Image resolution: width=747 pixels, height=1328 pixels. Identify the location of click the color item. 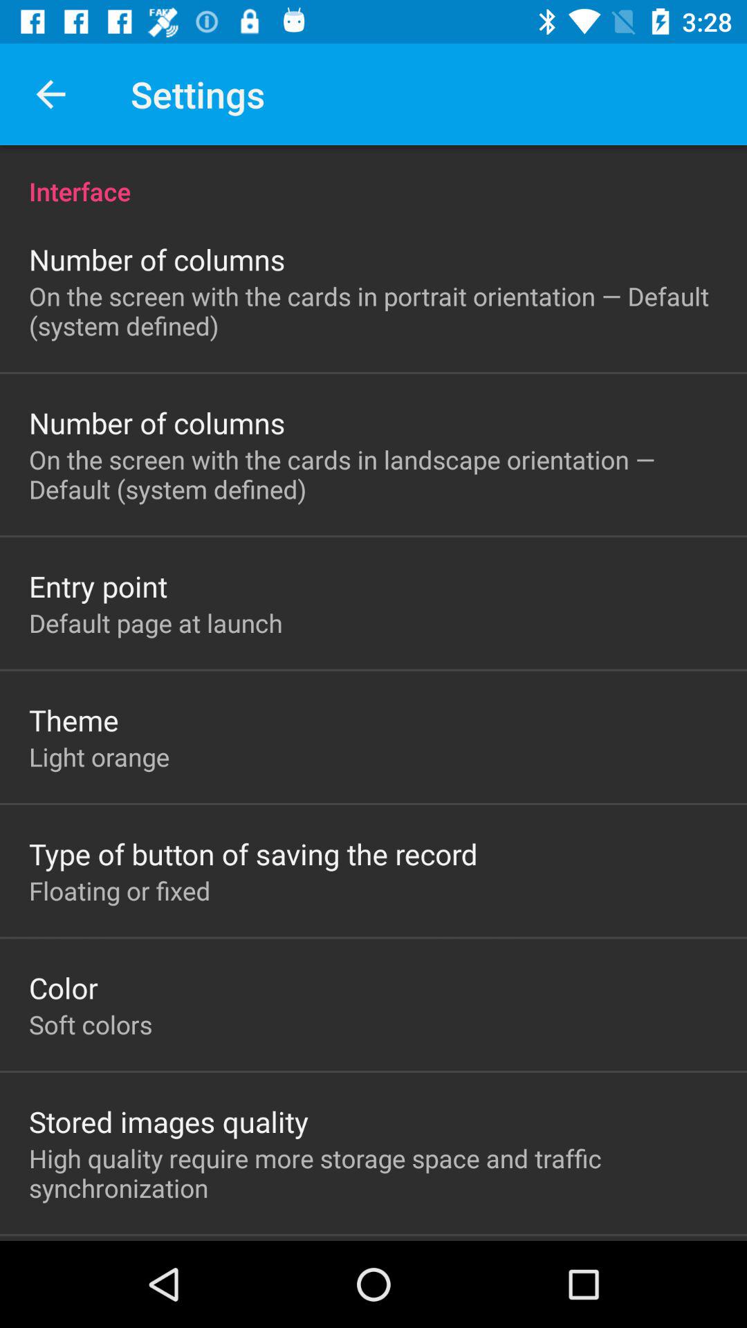
(64, 988).